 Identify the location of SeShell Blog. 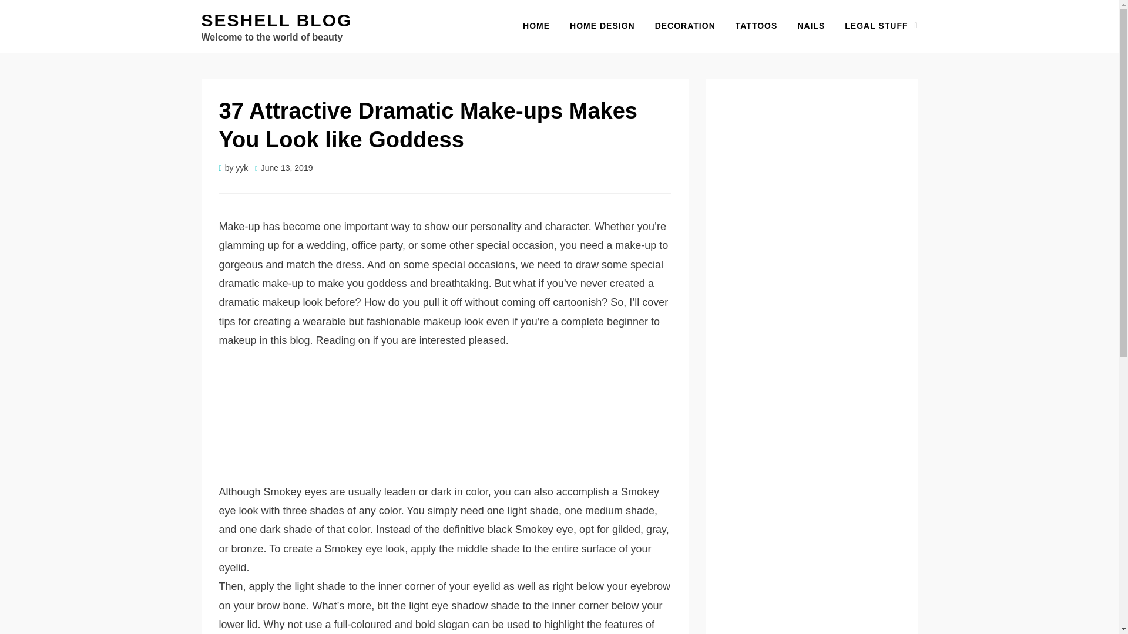
(276, 20).